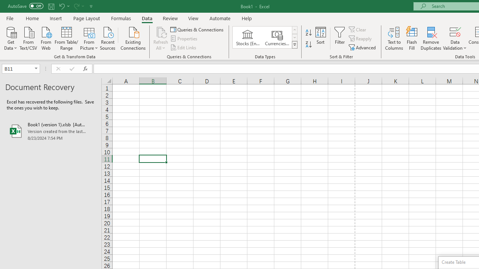  Describe the element at coordinates (265, 37) in the screenshot. I see `AutomationID: ConvertToLinkedEntity` at that location.